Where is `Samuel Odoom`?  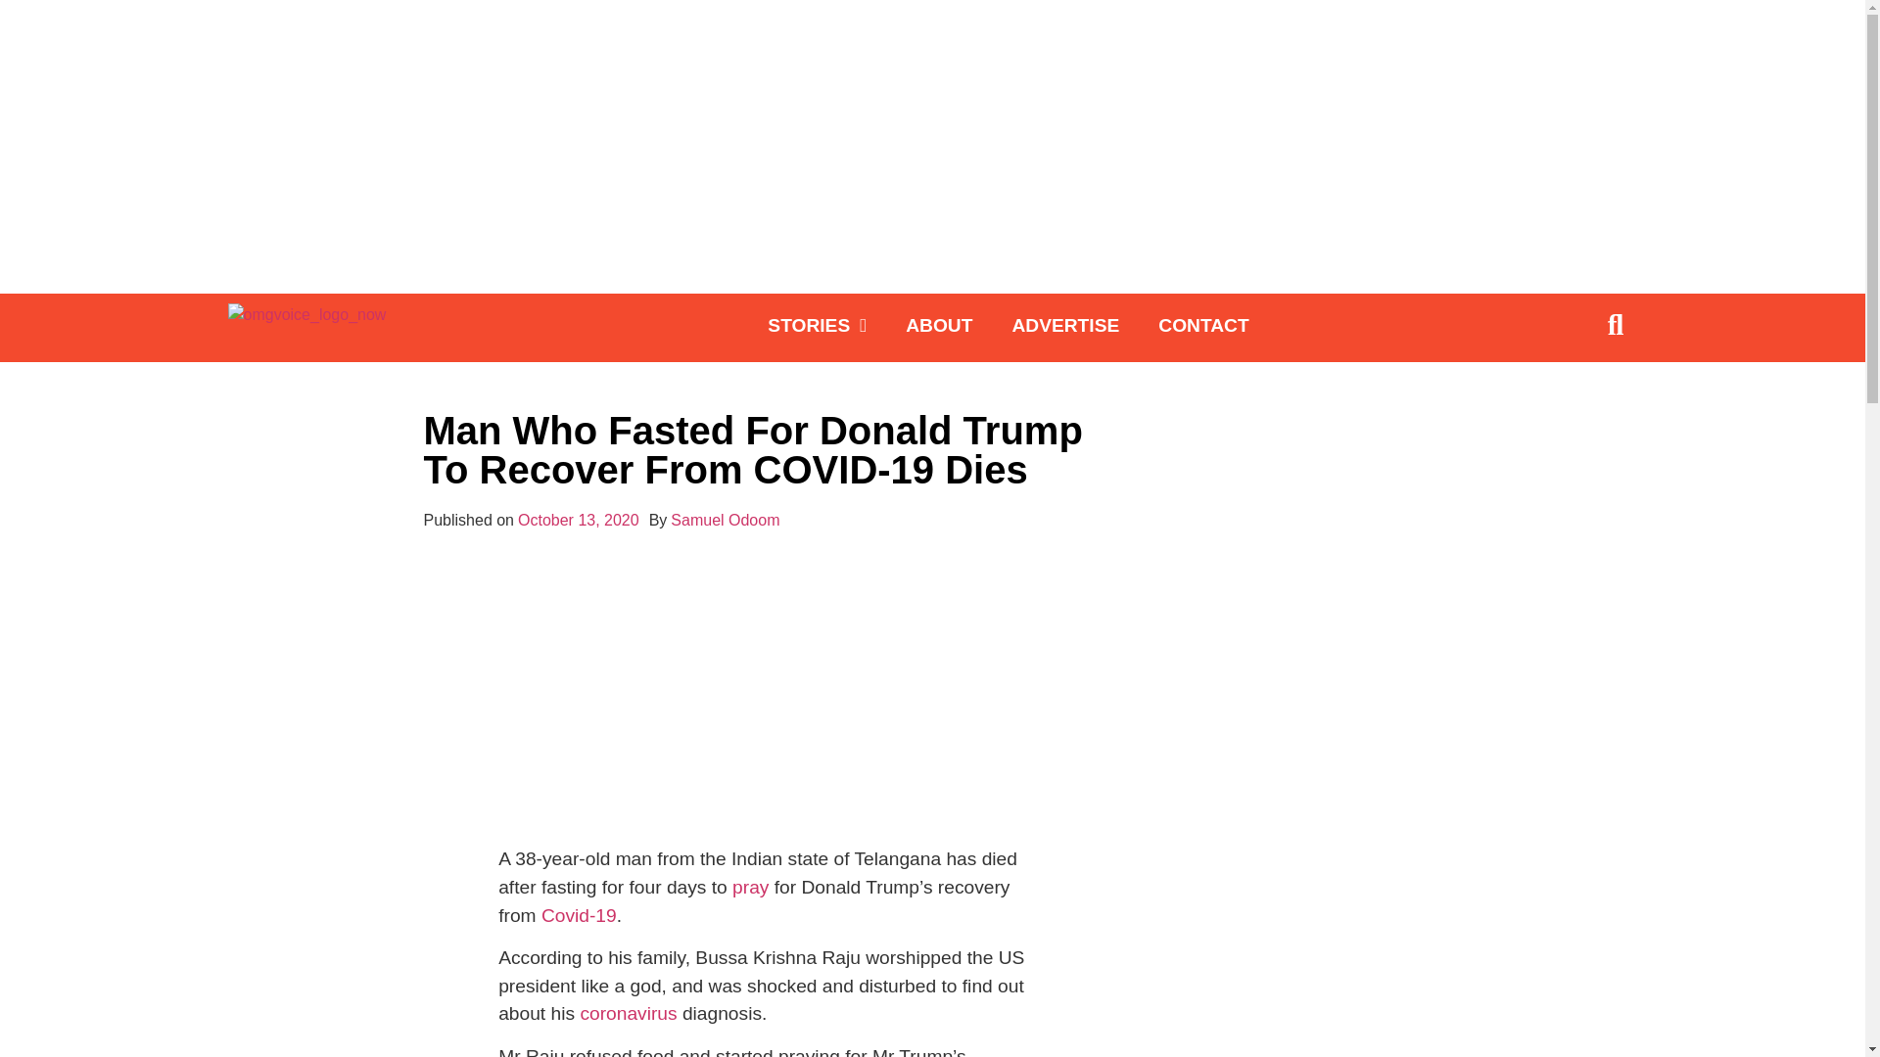 Samuel Odoom is located at coordinates (725, 521).